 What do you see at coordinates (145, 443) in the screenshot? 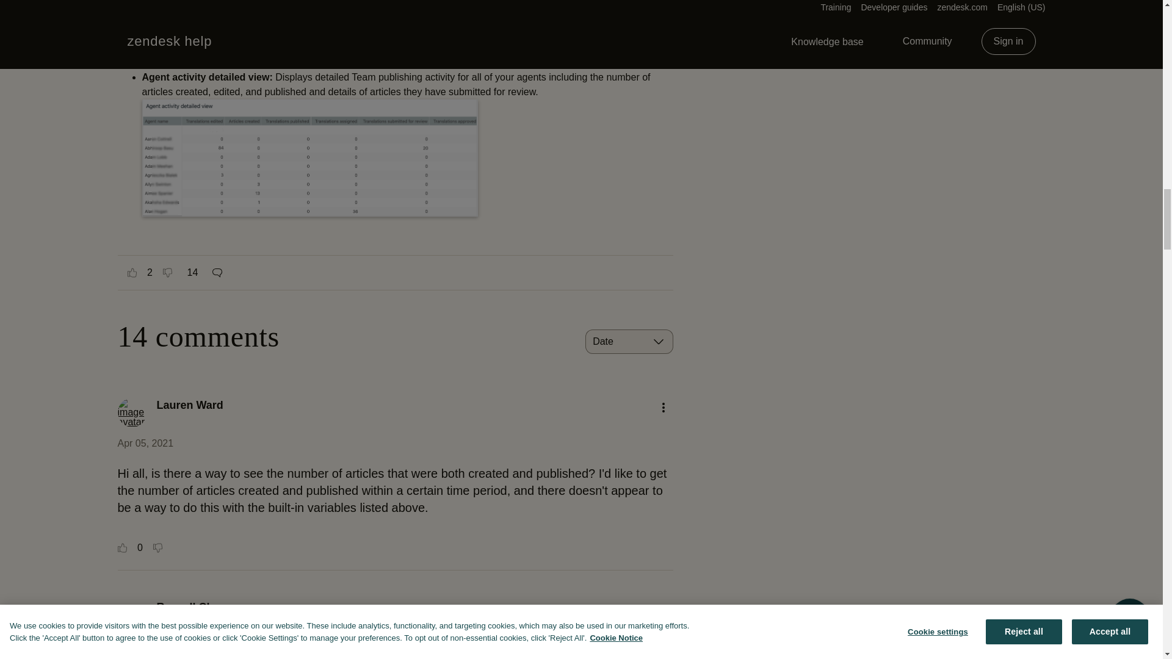
I see `Apr 05, 2021` at bounding box center [145, 443].